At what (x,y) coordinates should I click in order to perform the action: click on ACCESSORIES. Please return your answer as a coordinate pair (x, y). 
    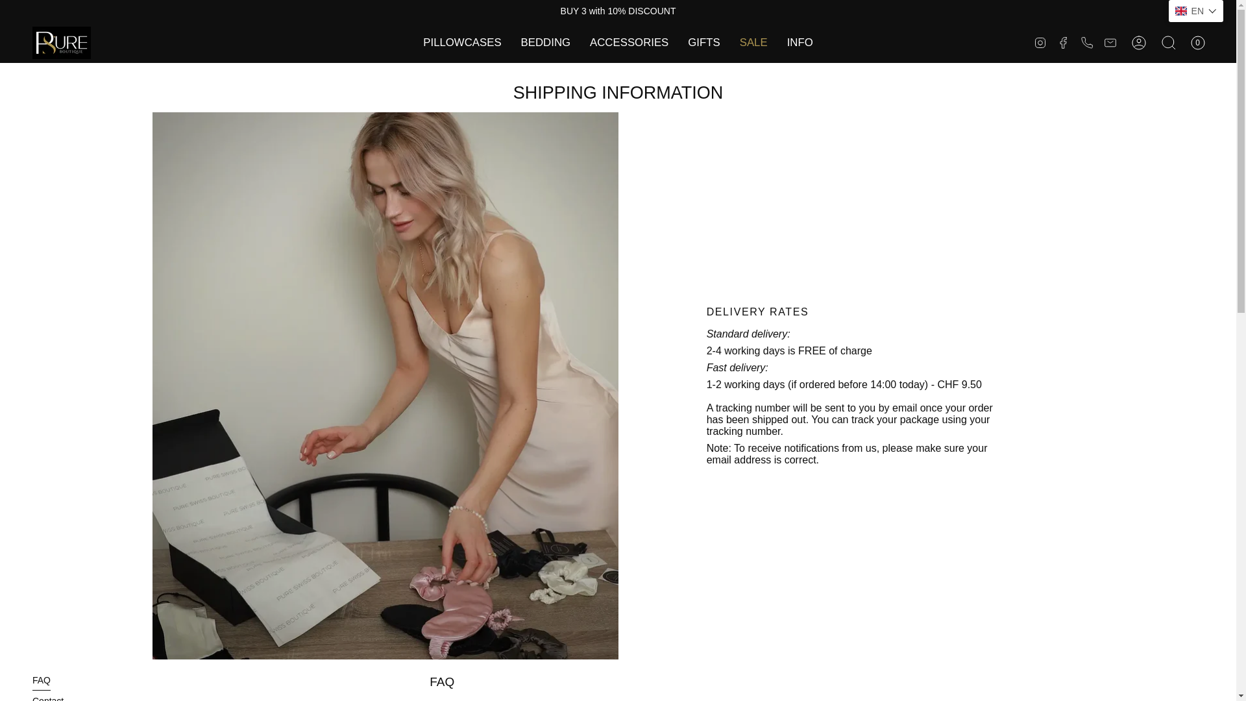
    Looking at the image, I should click on (629, 43).